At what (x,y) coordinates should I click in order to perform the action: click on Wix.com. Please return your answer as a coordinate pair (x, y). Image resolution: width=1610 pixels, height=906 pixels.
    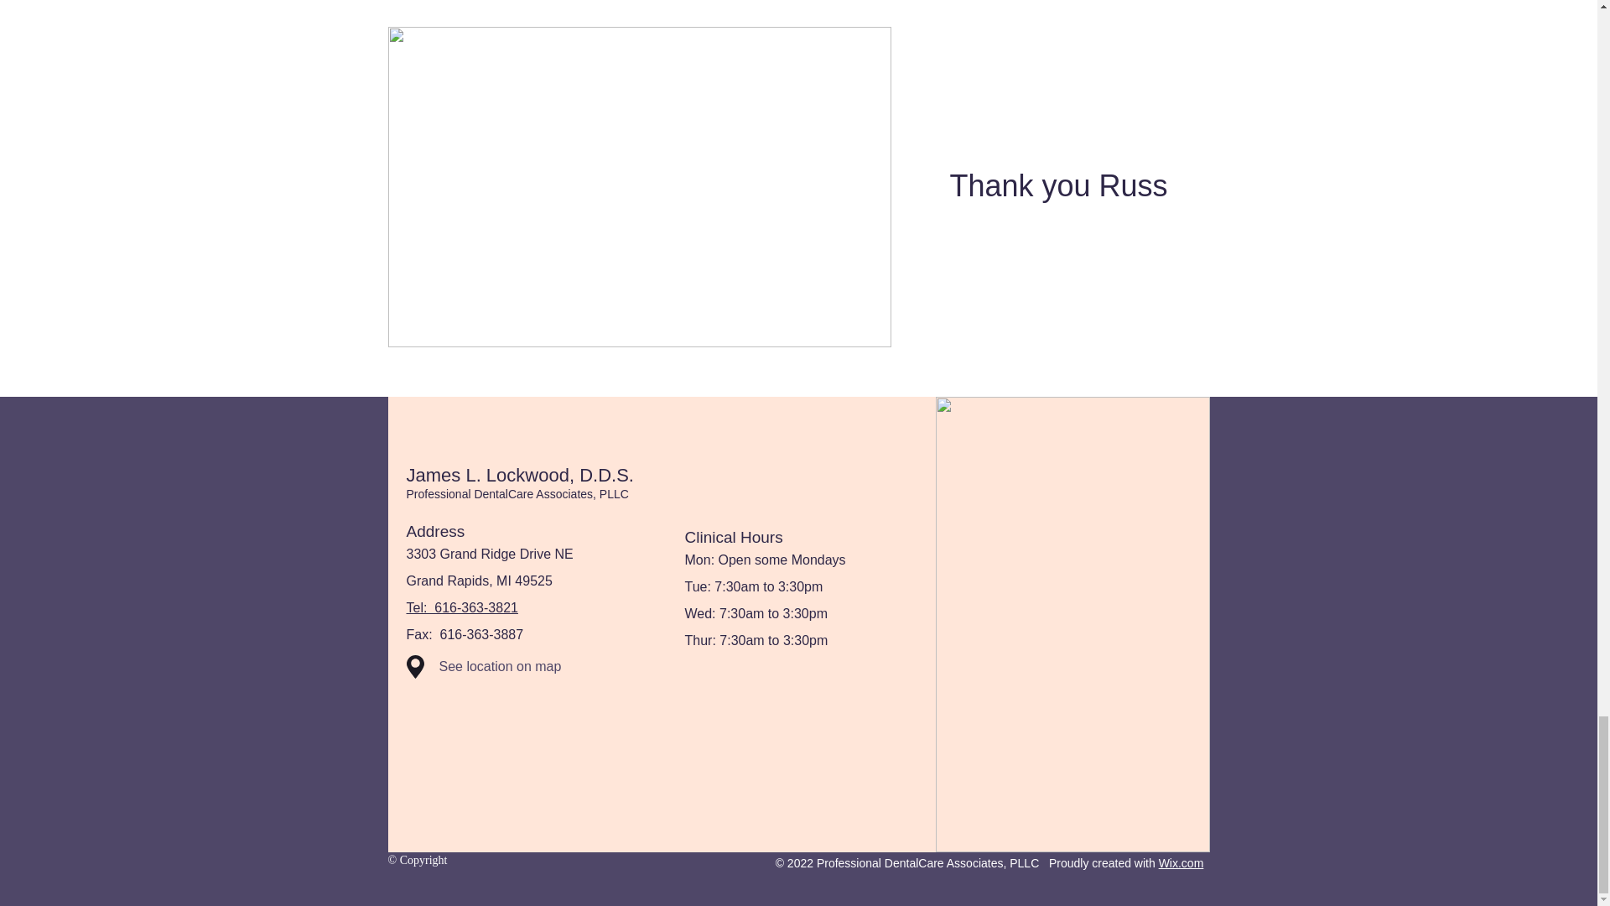
    Looking at the image, I should click on (1182, 862).